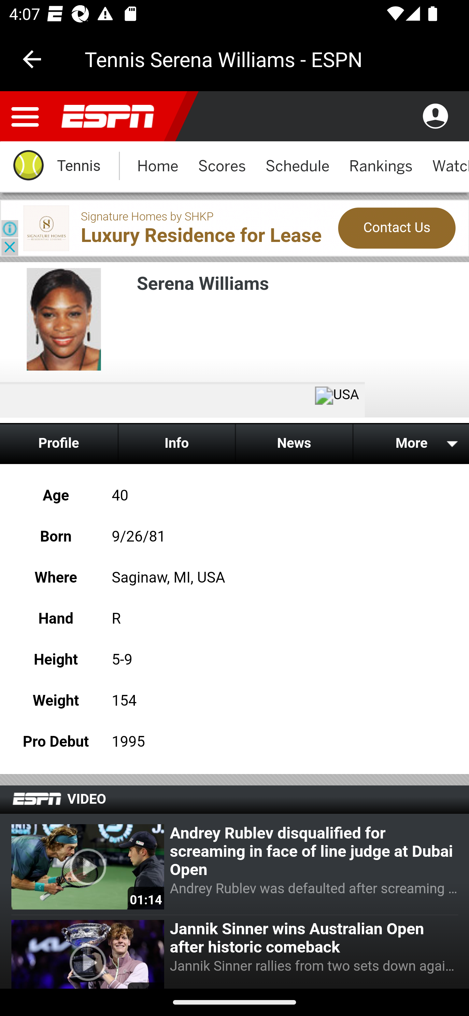  I want to click on Tennis ESPN-icon-tennis Tennis, so click(56, 166).